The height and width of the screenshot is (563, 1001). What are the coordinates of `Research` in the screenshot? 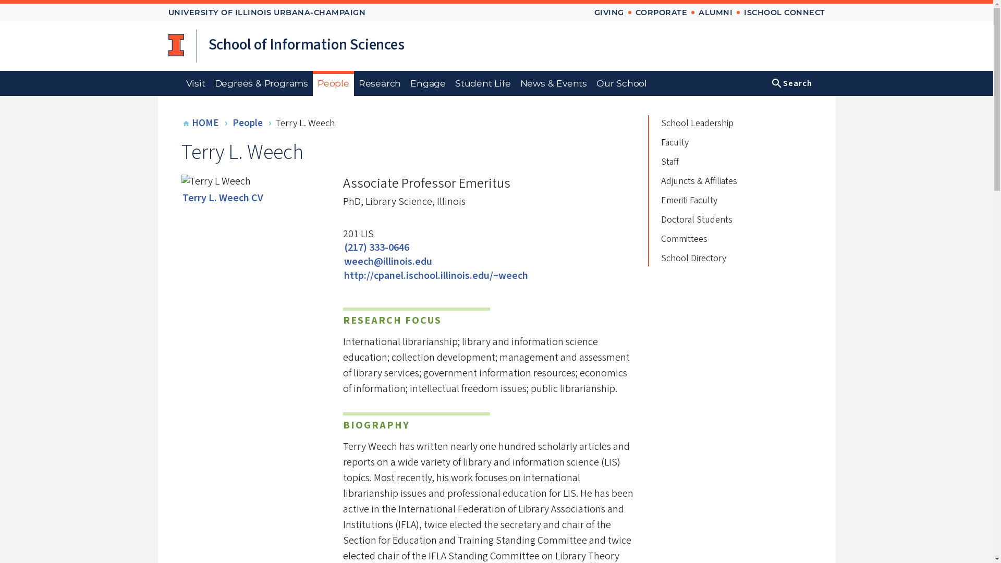 It's located at (380, 83).